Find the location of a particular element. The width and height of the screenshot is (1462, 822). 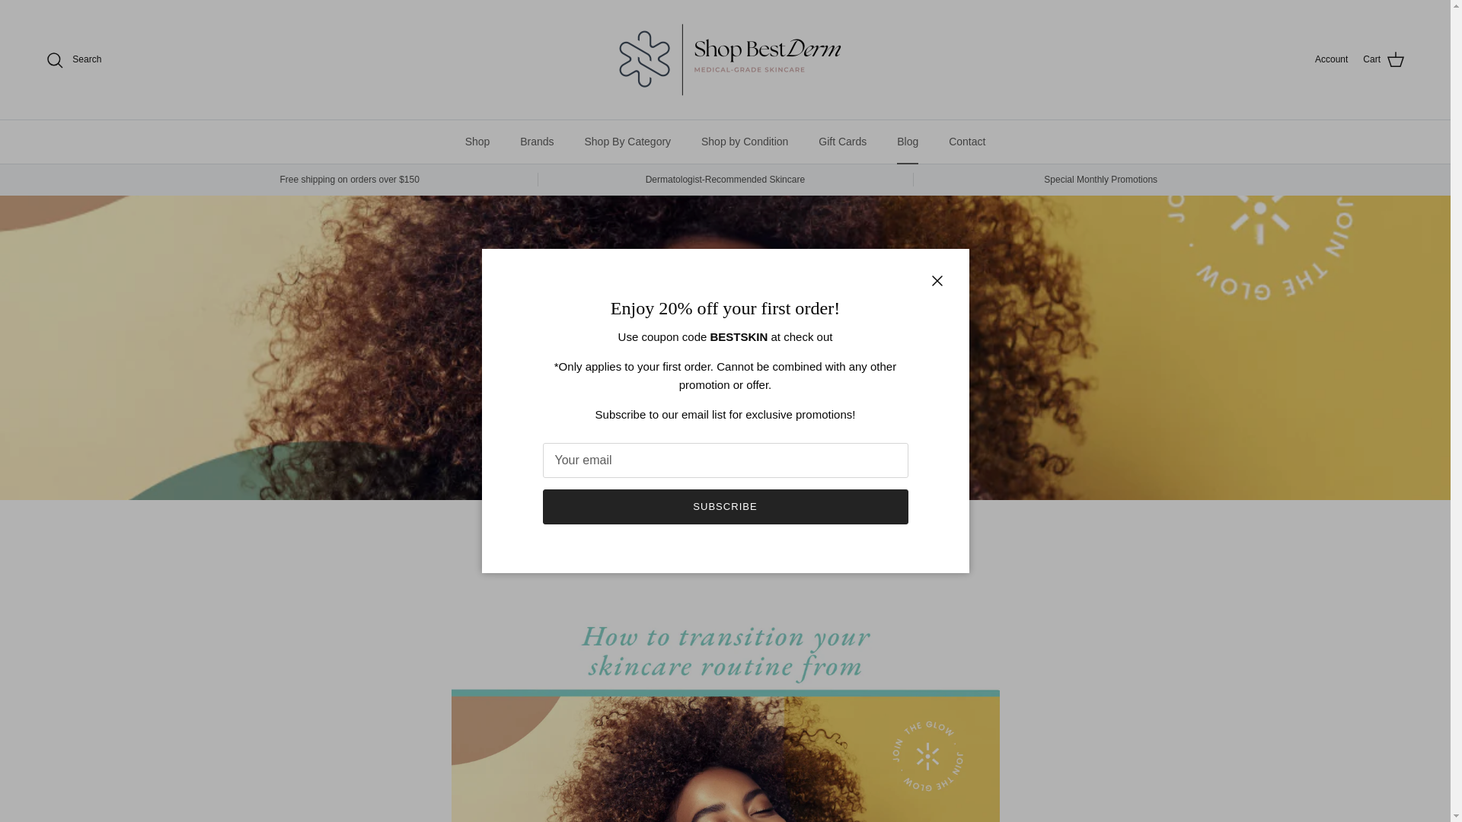

Shop By Category is located at coordinates (627, 142).